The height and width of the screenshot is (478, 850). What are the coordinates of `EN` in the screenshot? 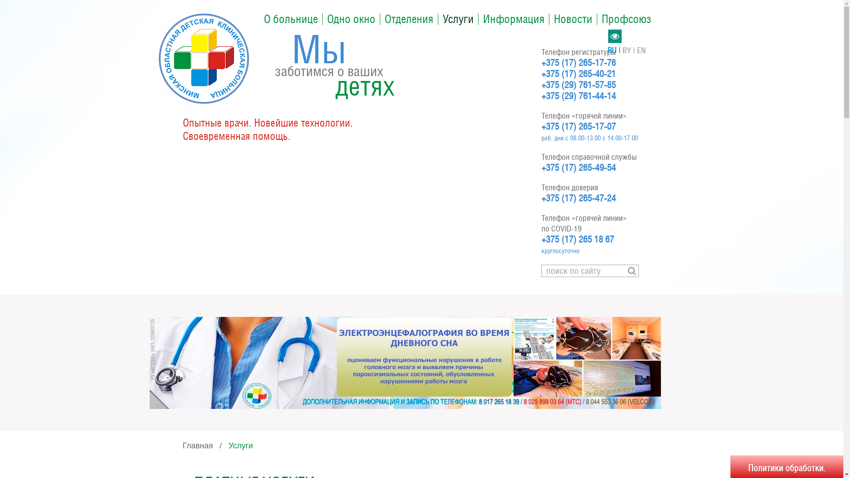 It's located at (641, 50).